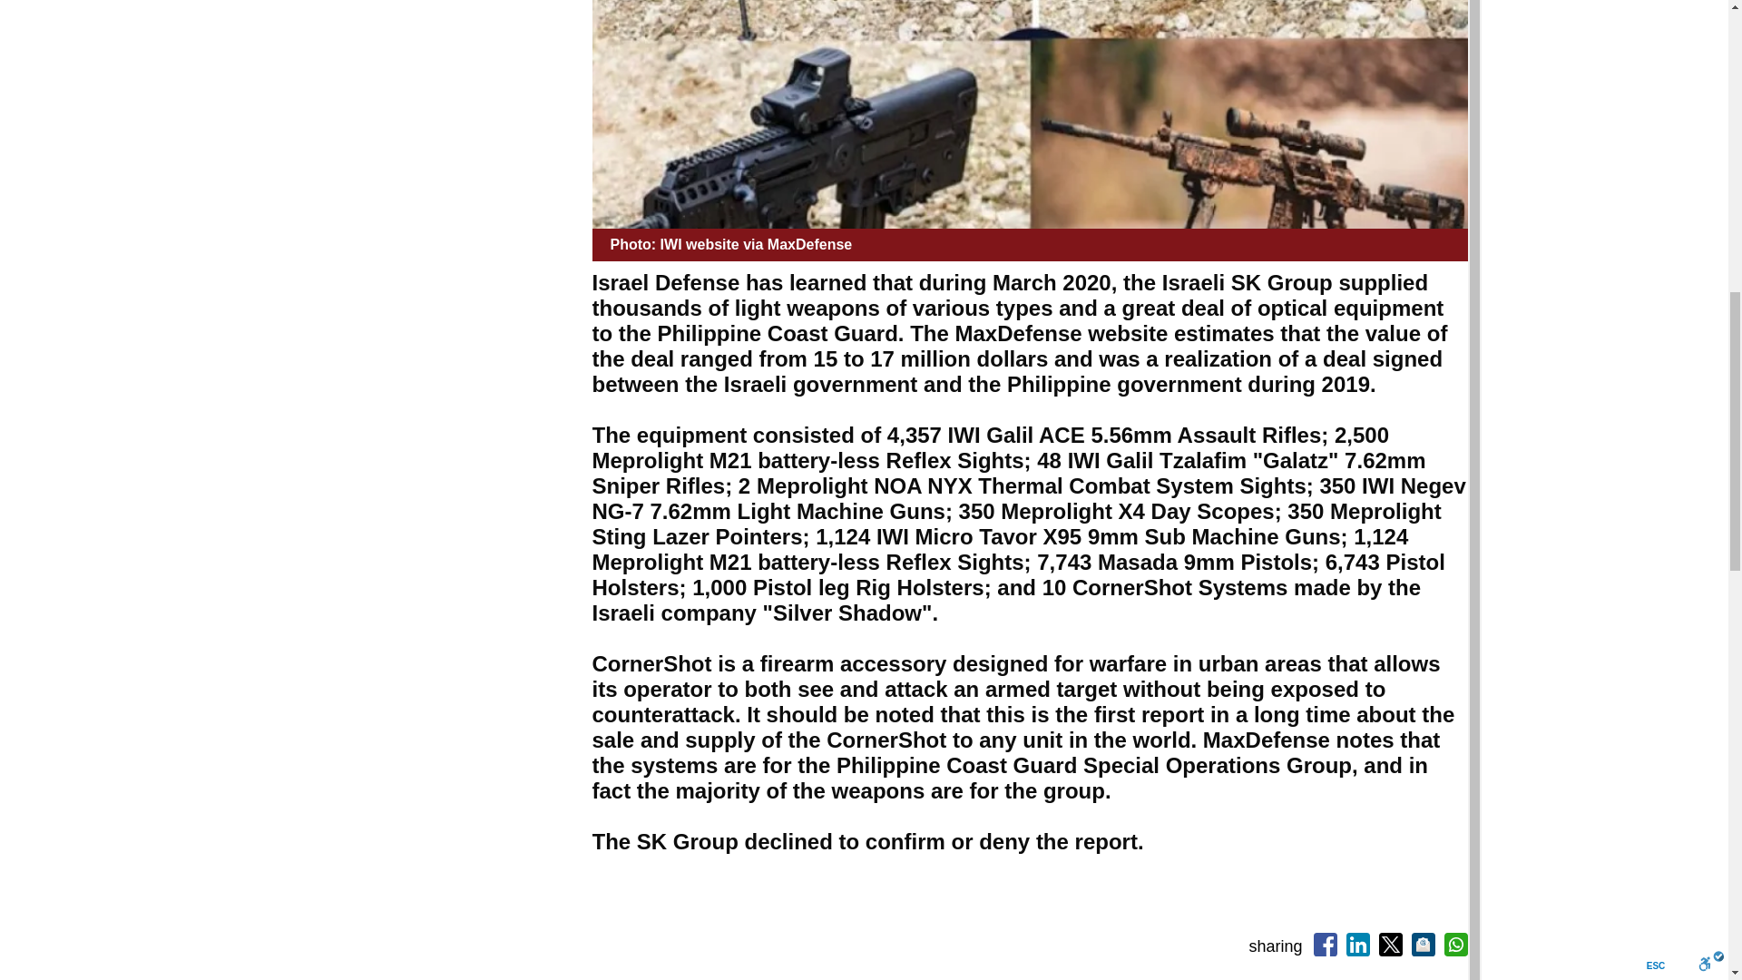 Image resolution: width=1742 pixels, height=980 pixels. Describe the element at coordinates (1091, 39) in the screenshot. I see `Presentation of alternative descriptions permanently` at that location.